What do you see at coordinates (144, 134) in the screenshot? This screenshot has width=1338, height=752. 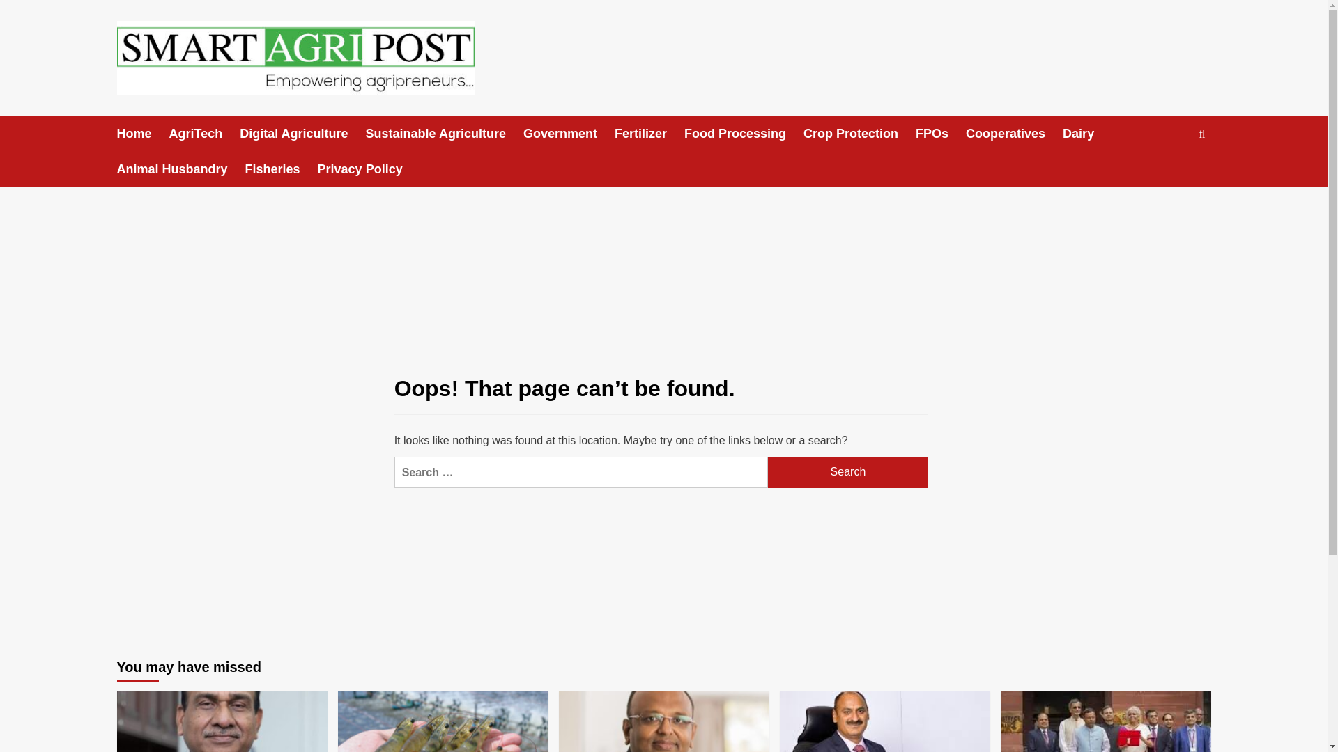 I see `Home` at bounding box center [144, 134].